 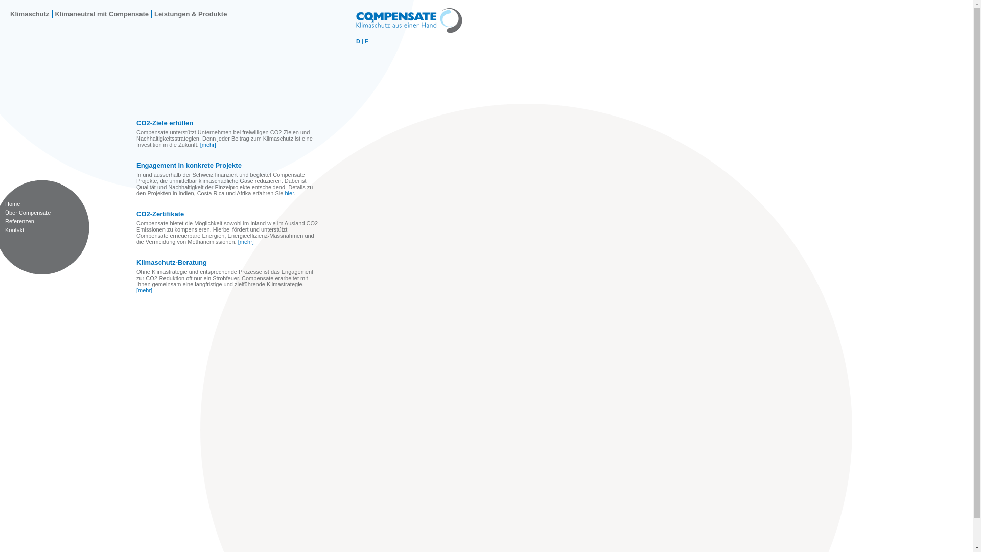 What do you see at coordinates (367, 41) in the screenshot?
I see `F` at bounding box center [367, 41].